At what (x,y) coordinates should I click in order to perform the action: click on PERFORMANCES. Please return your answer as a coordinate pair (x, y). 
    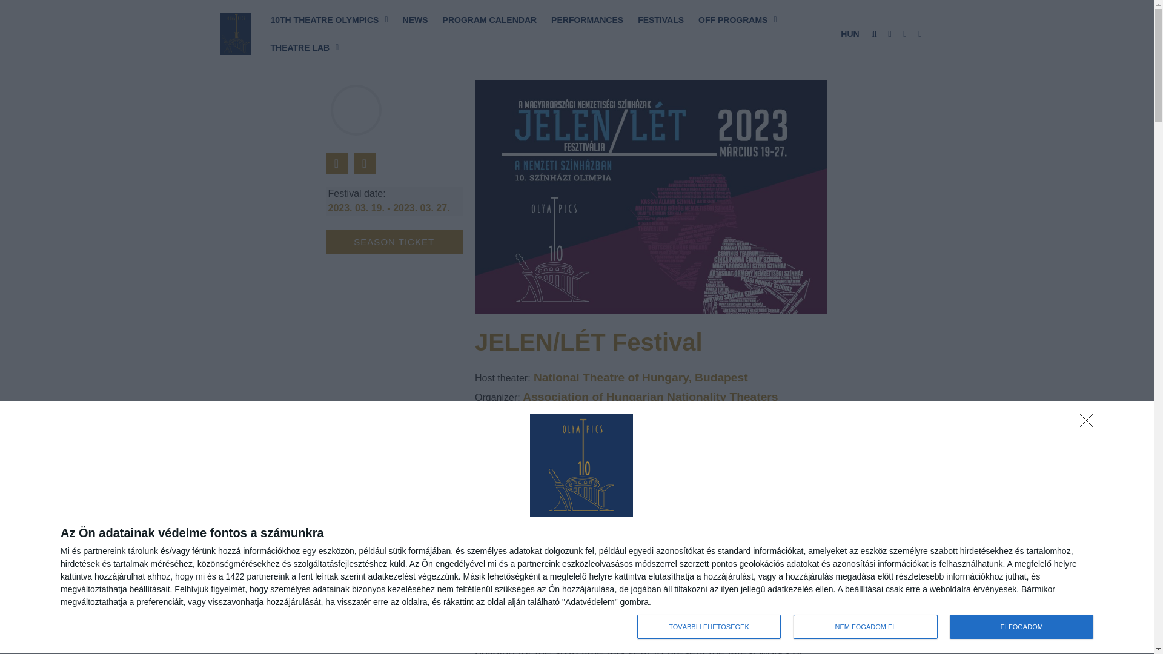
    Looking at the image, I should click on (587, 19).